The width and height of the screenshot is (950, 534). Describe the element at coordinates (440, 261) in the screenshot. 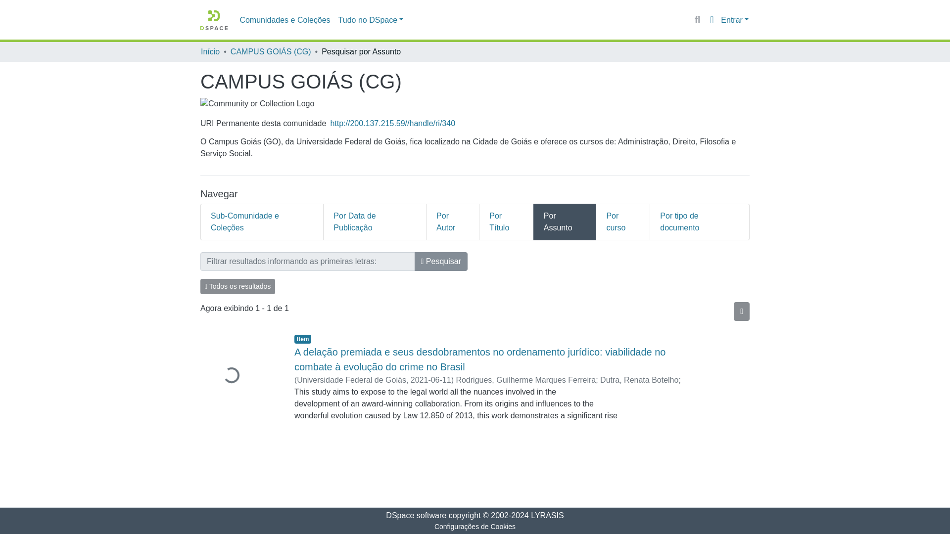

I see `Pesquisar` at that location.